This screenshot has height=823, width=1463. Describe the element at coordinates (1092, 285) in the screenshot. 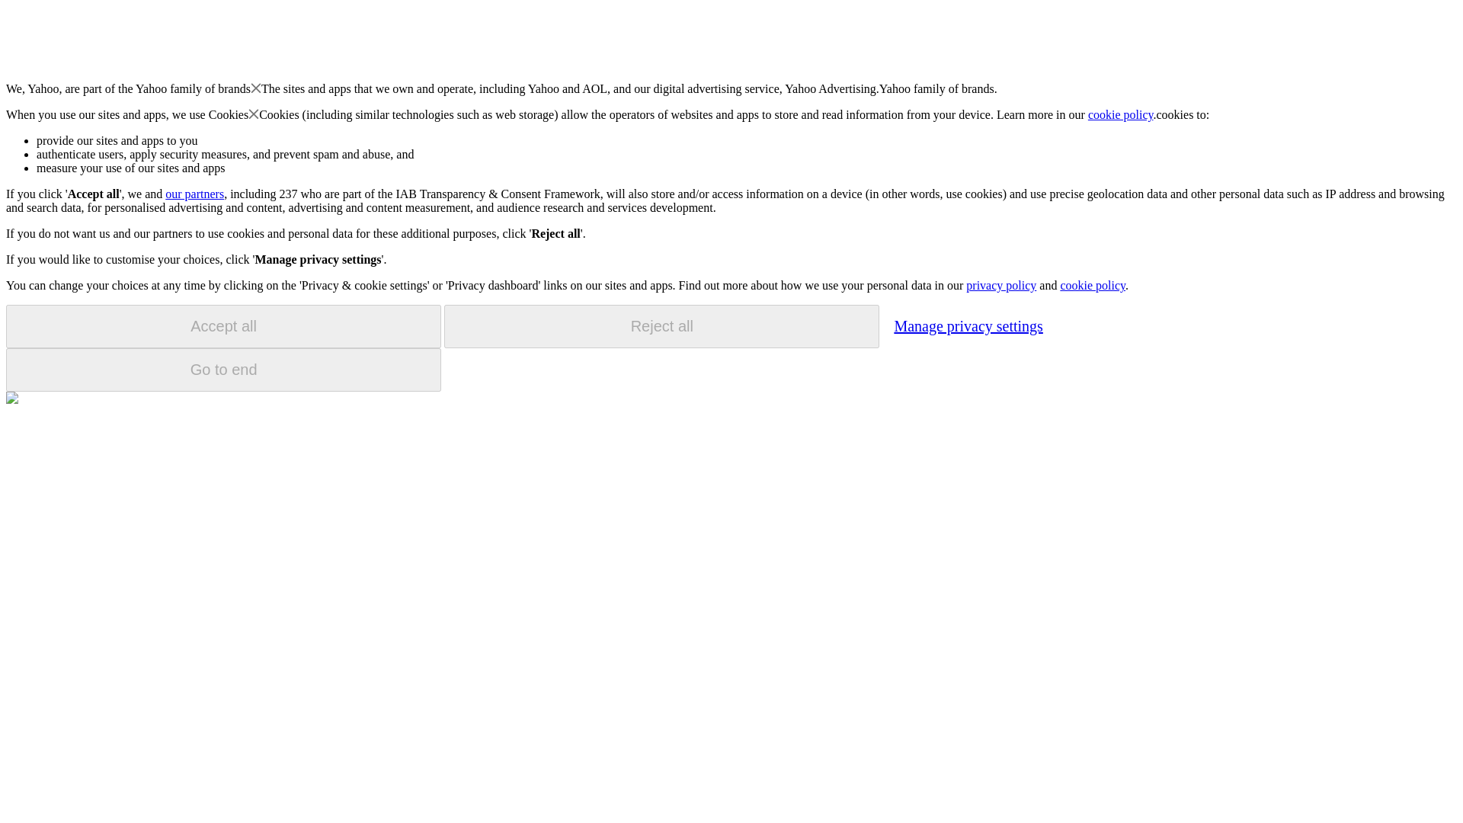

I see `cookie policy` at that location.